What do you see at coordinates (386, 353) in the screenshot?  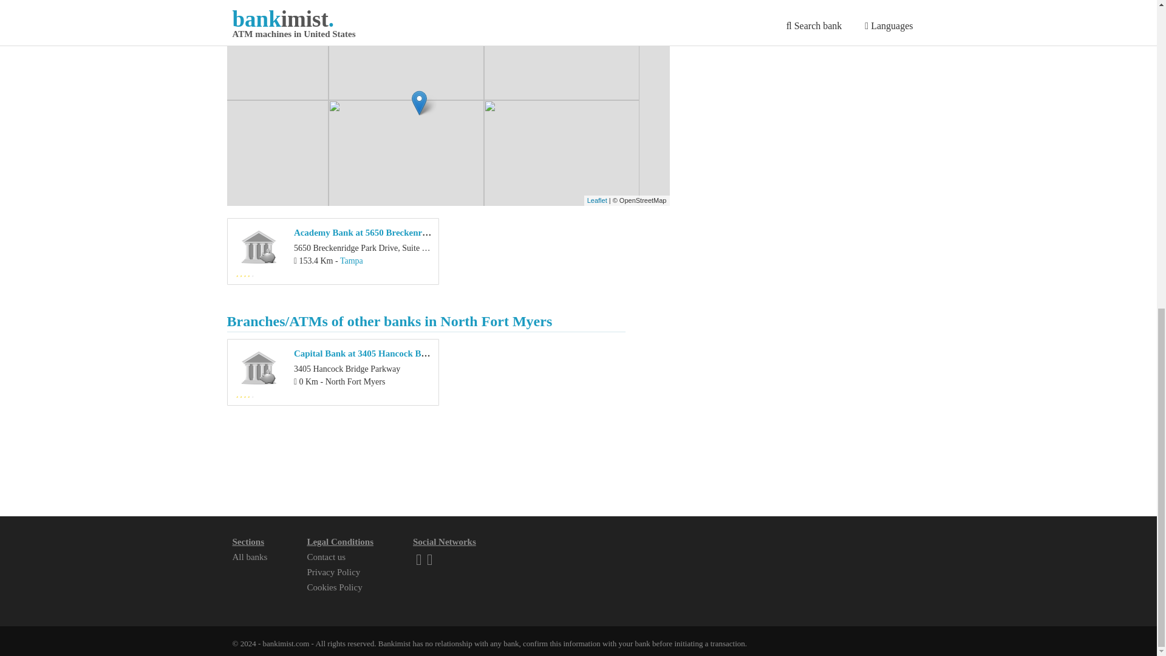 I see `Capital Bank at 3405 Hancock Bridge Parkway` at bounding box center [386, 353].